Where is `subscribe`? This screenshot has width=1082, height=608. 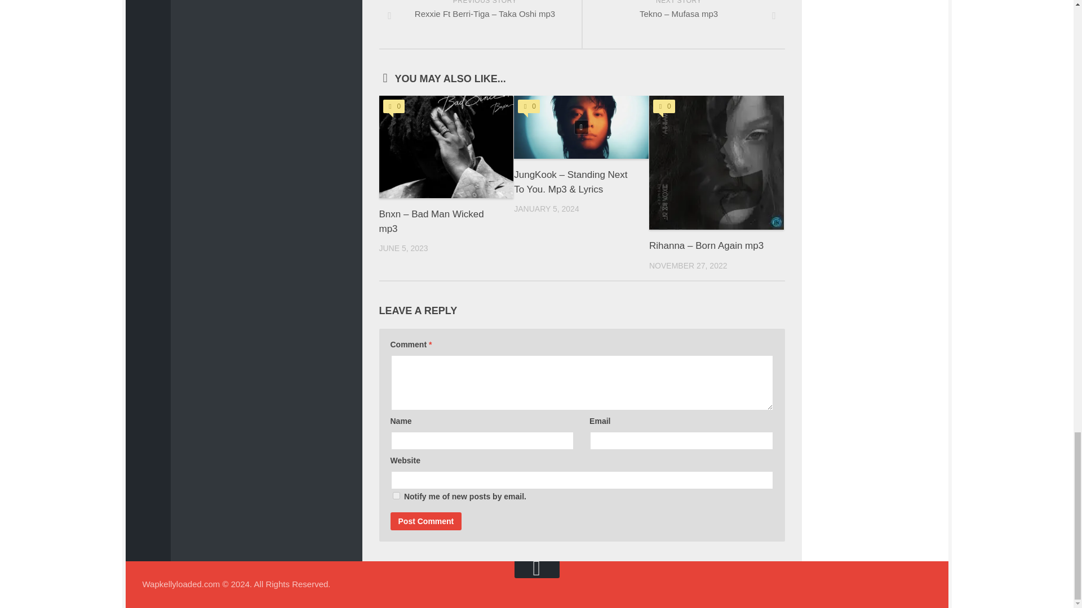 subscribe is located at coordinates (396, 495).